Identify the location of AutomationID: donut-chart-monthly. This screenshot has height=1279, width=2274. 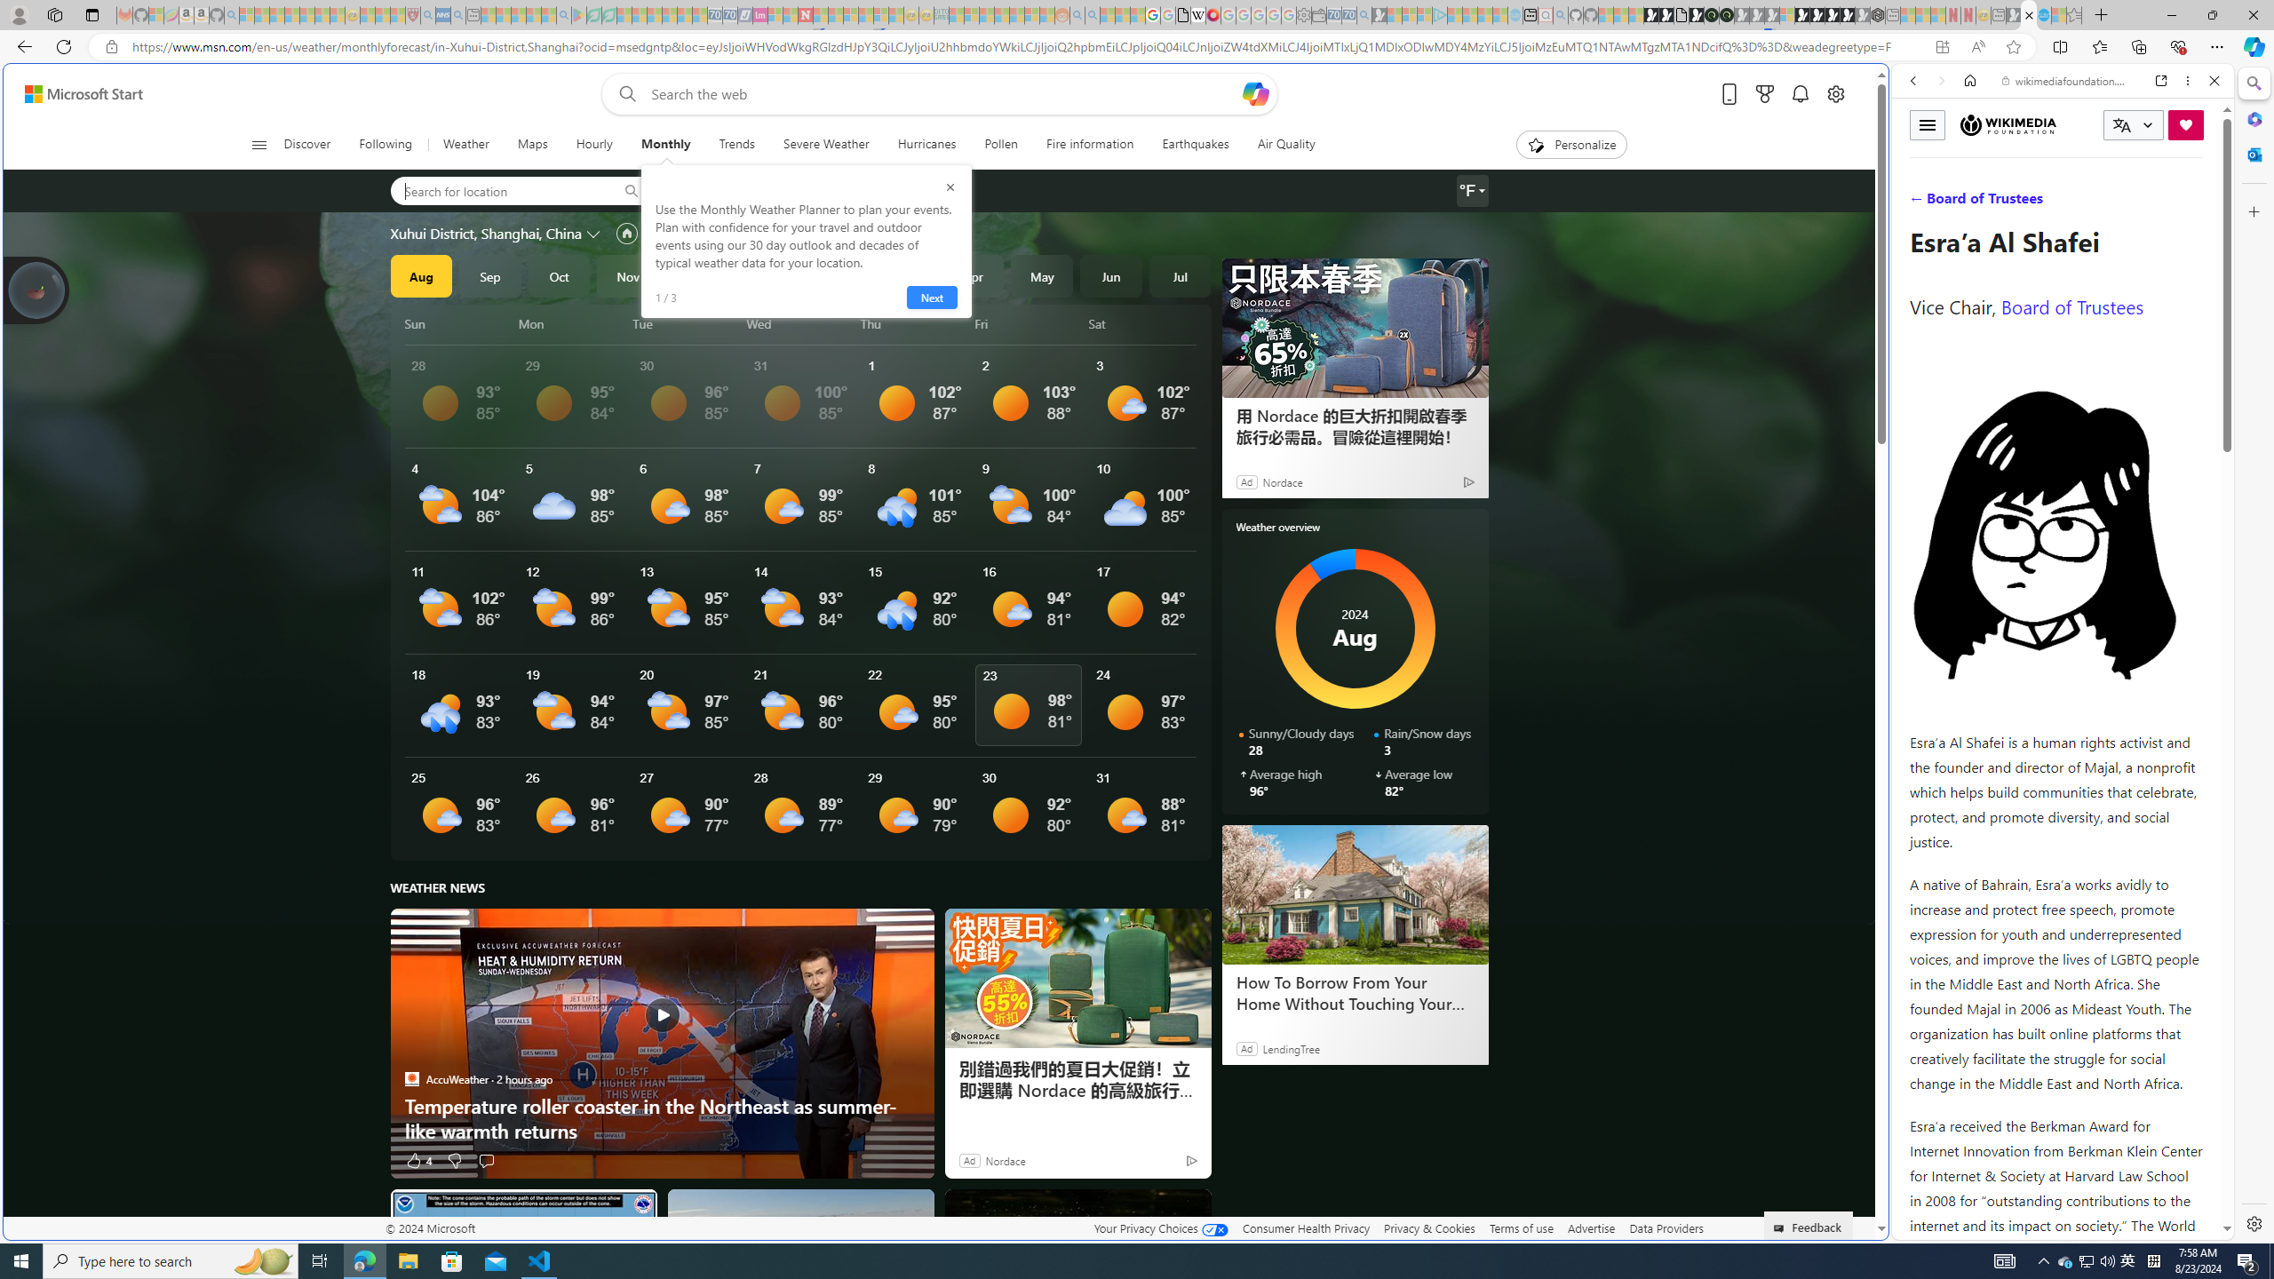
(1356, 629).